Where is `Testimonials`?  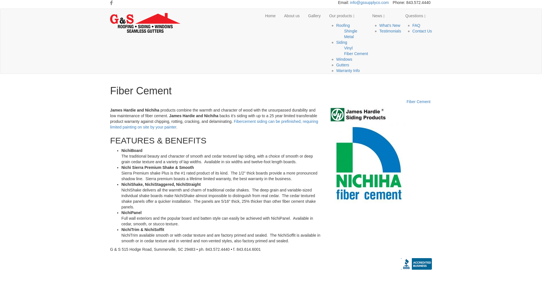 Testimonials is located at coordinates (390, 31).